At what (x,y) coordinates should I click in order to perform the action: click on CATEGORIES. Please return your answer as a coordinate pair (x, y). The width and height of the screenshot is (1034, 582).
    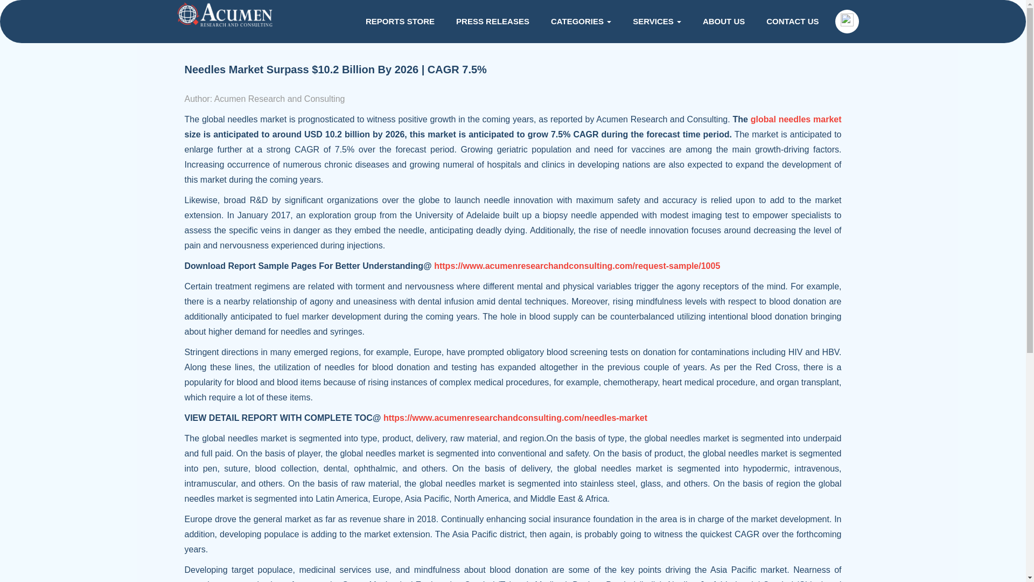
    Looking at the image, I should click on (581, 22).